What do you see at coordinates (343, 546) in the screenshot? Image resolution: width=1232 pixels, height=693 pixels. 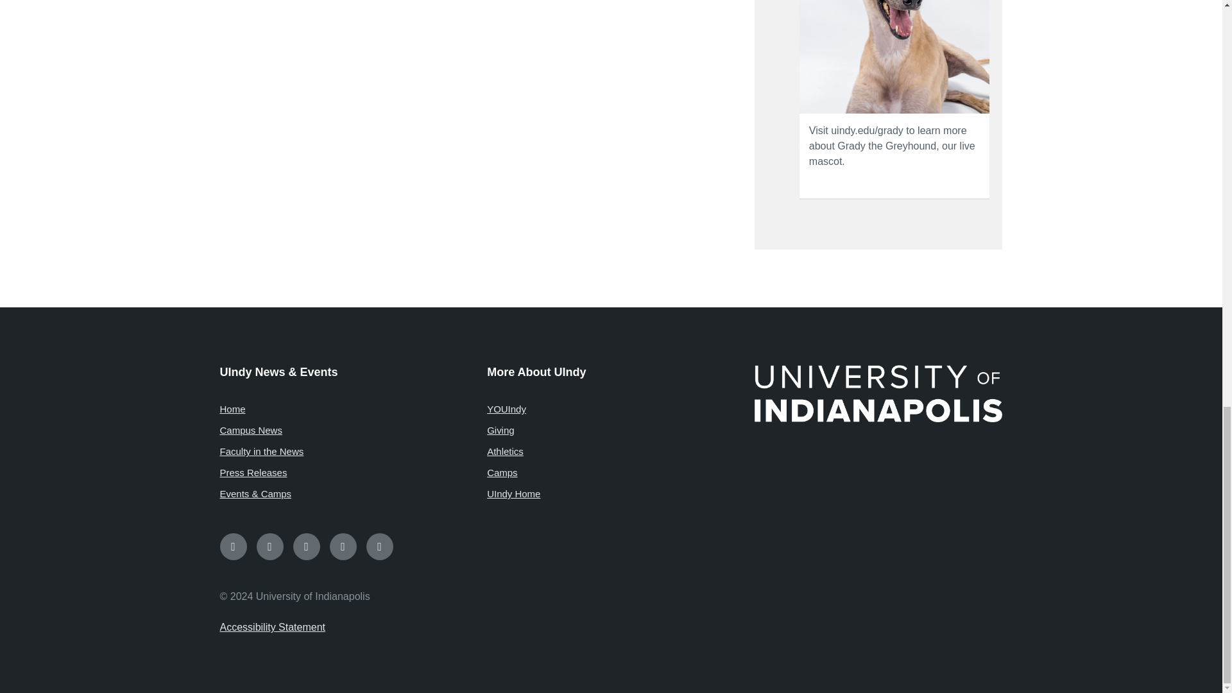 I see `YouTube` at bounding box center [343, 546].